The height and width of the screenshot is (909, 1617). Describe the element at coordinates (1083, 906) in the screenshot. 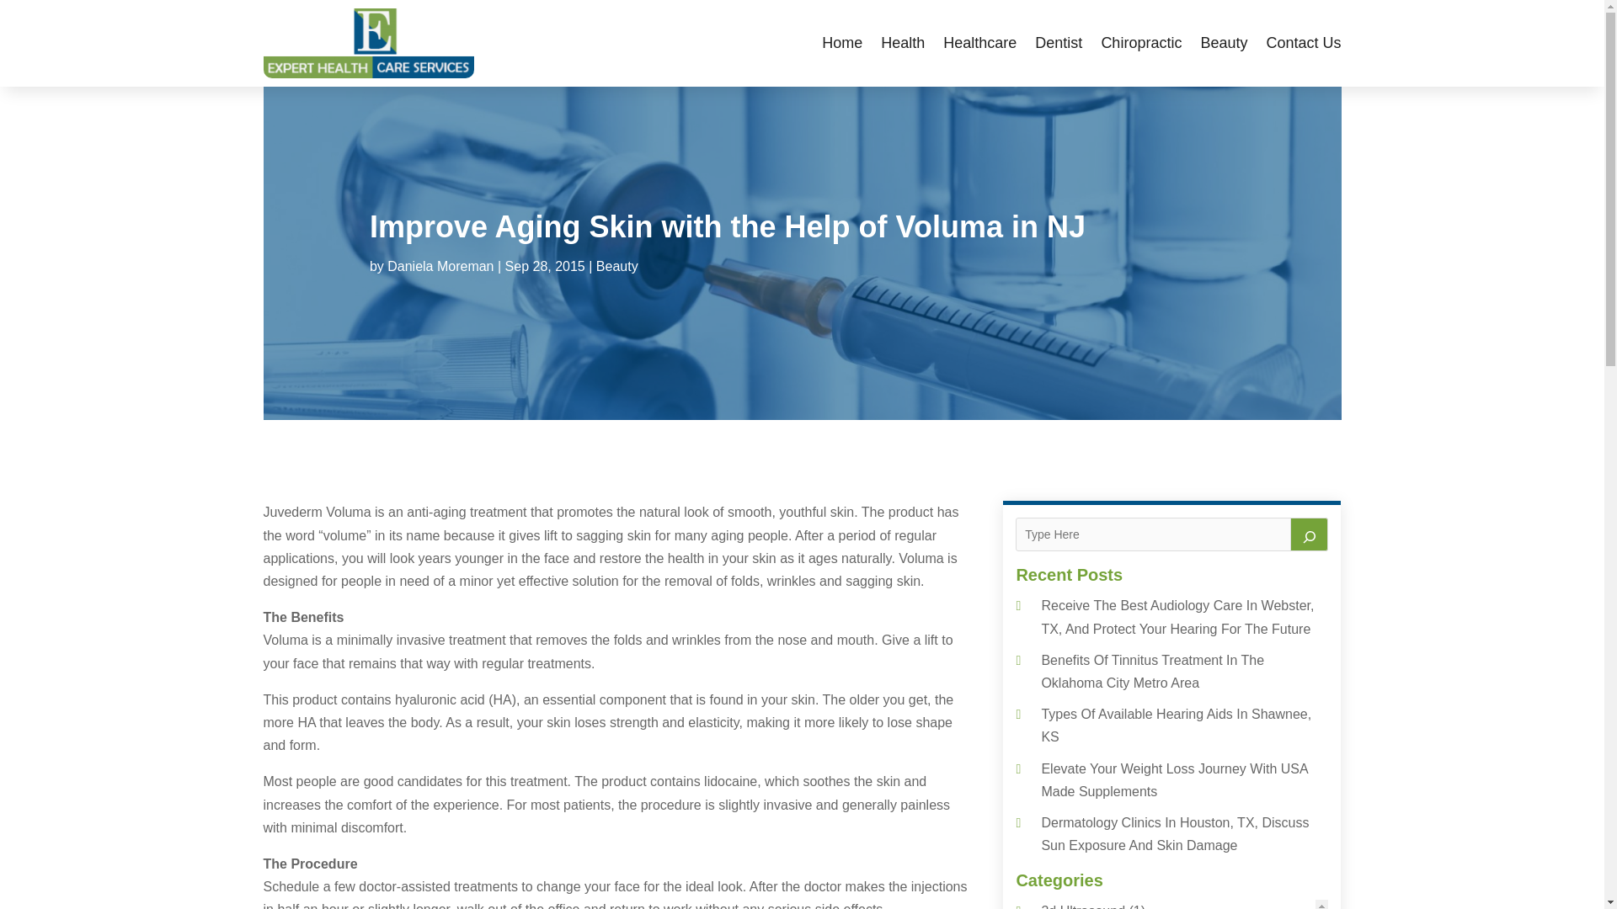

I see `3d Ultrasound` at that location.